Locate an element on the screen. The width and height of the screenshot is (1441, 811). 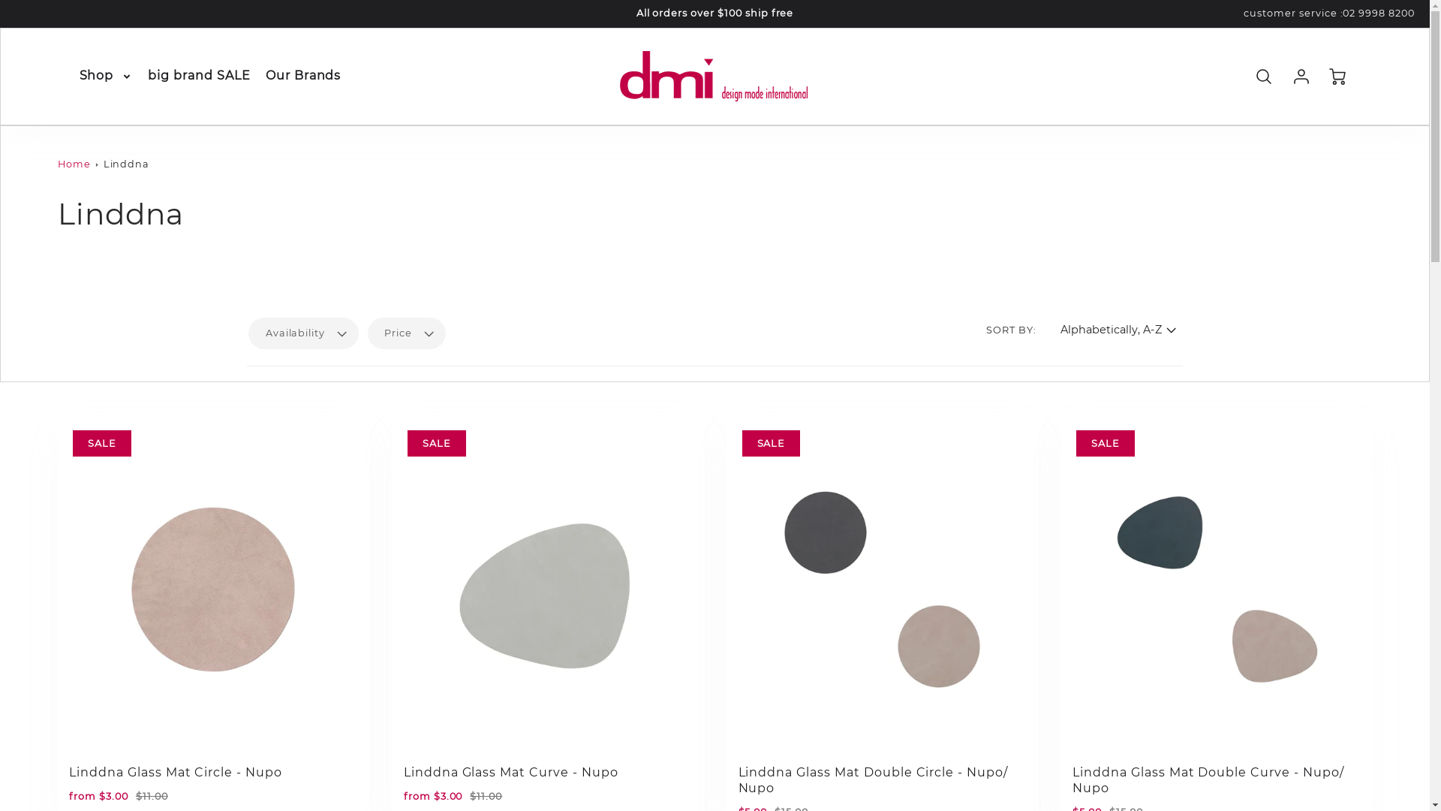
Home is located at coordinates (74, 164).